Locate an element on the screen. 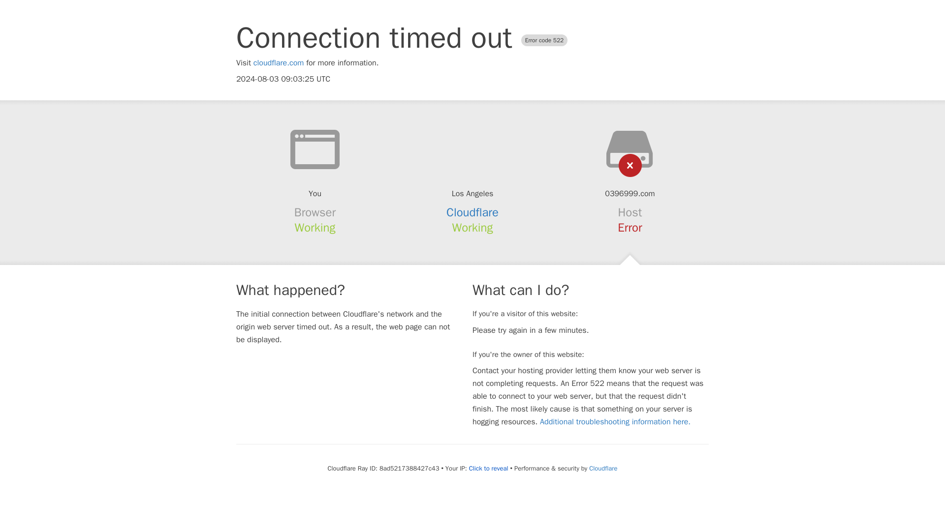  cloudflare.com is located at coordinates (279, 63).